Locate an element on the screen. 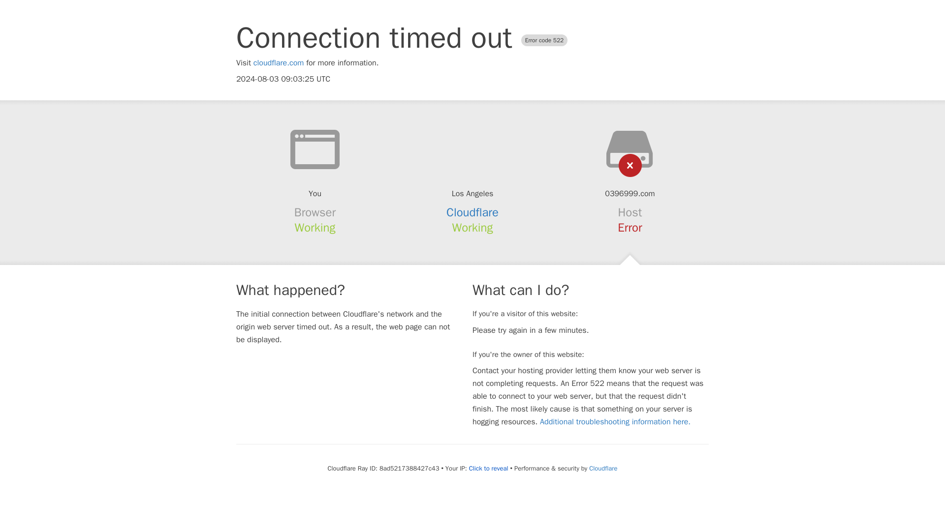  cloudflare.com is located at coordinates (279, 63).